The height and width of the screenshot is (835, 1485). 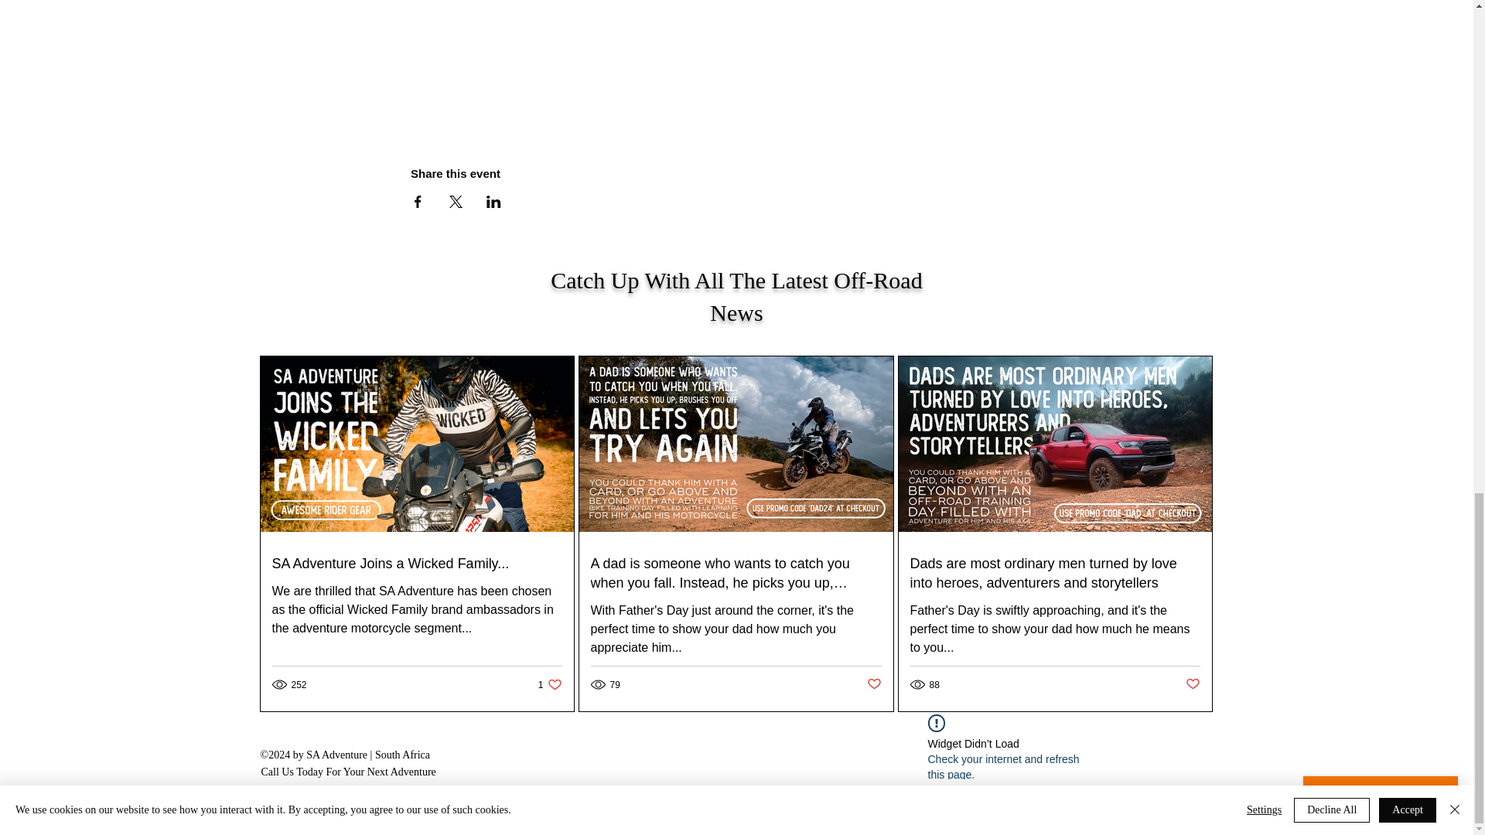 What do you see at coordinates (417, 564) in the screenshot?
I see `Post not marked as liked` at bounding box center [417, 564].